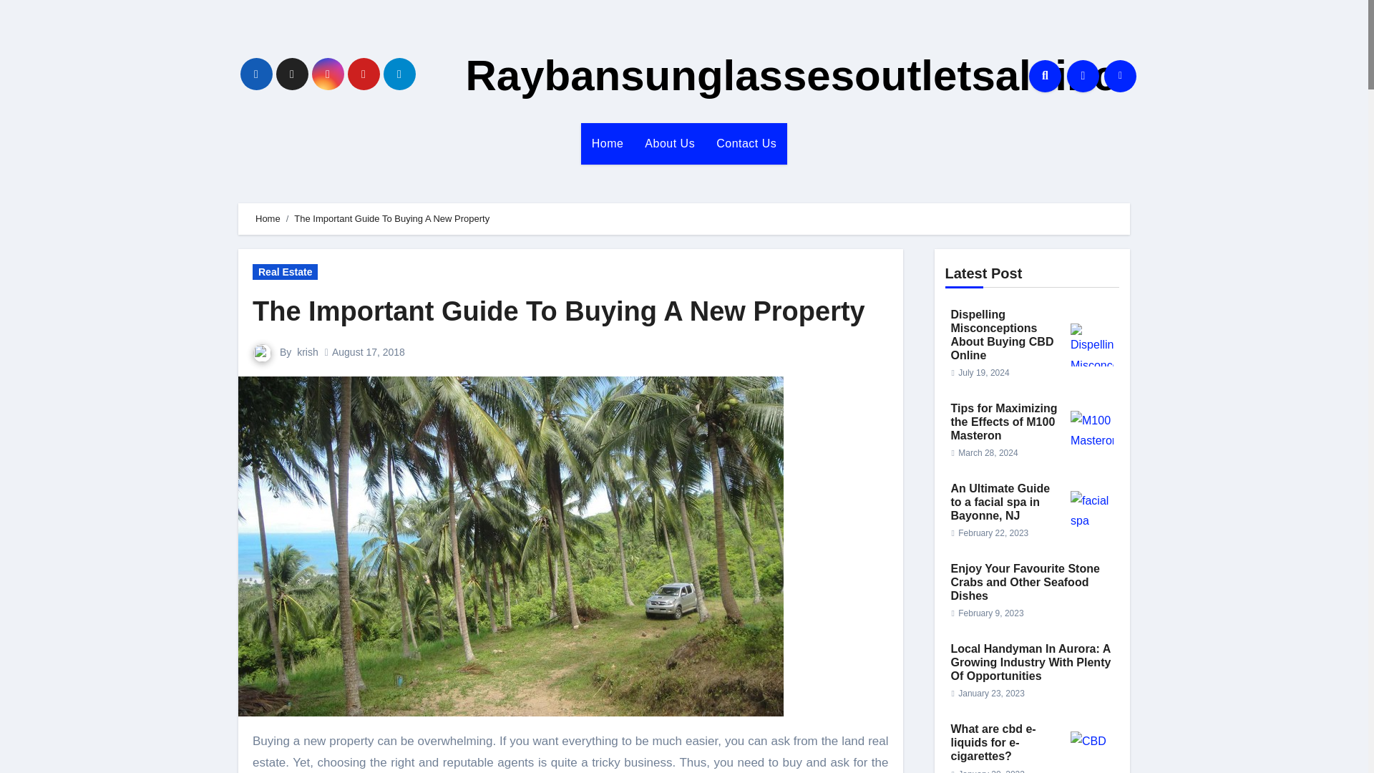 The height and width of the screenshot is (773, 1374). What do you see at coordinates (670, 143) in the screenshot?
I see `About Us` at bounding box center [670, 143].